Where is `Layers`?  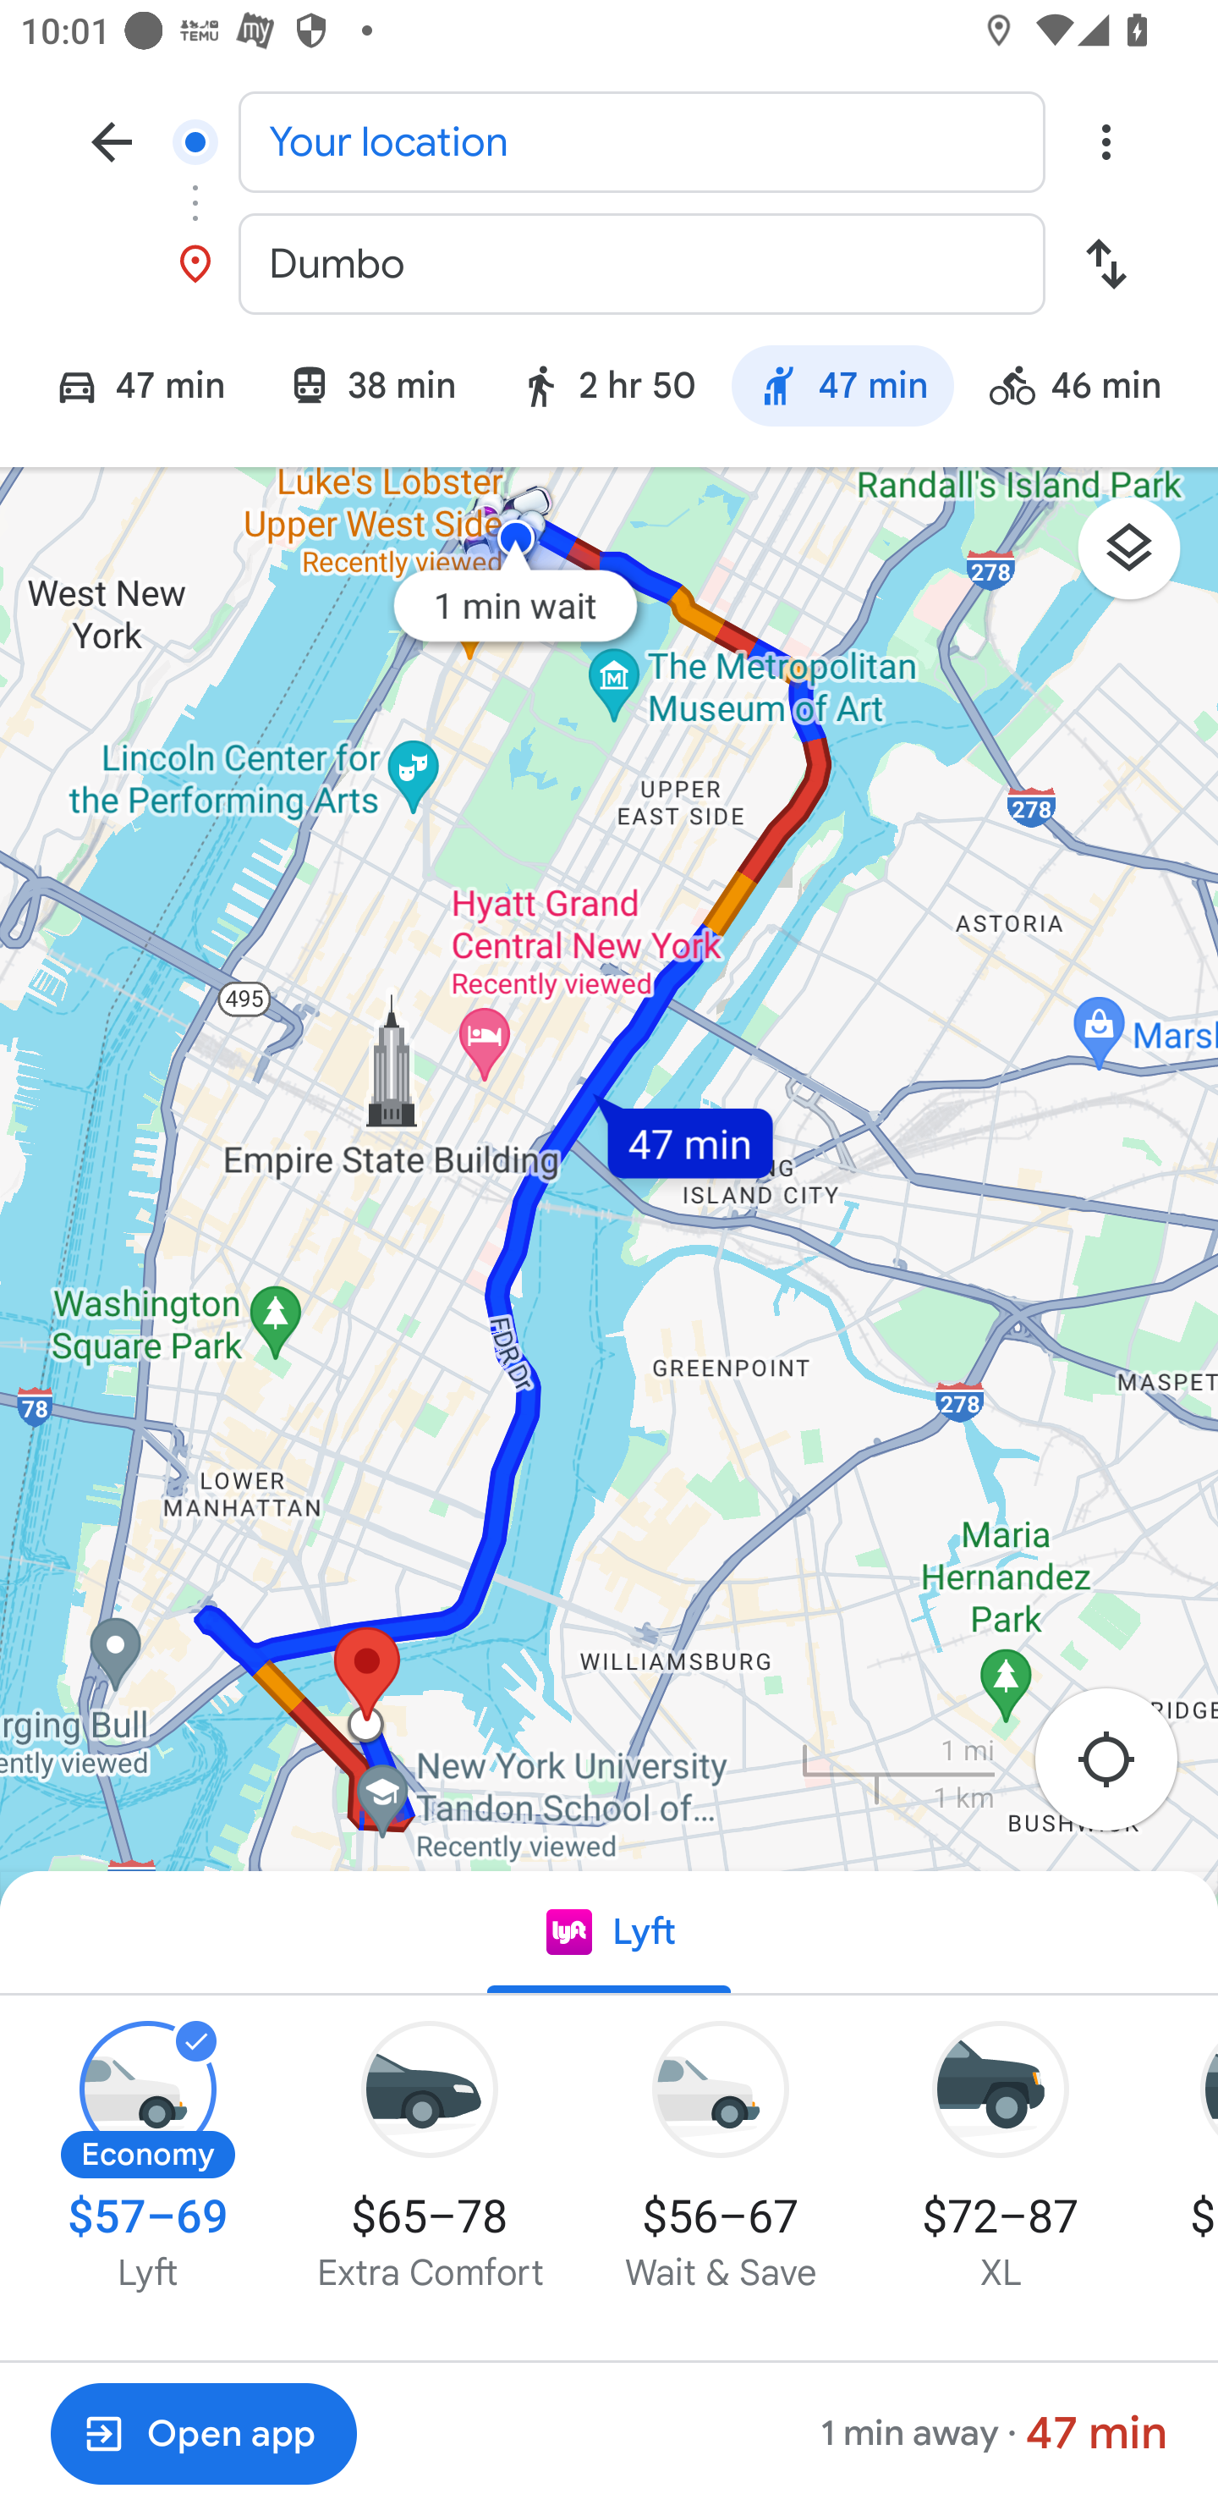
Layers is located at coordinates (1144, 559).